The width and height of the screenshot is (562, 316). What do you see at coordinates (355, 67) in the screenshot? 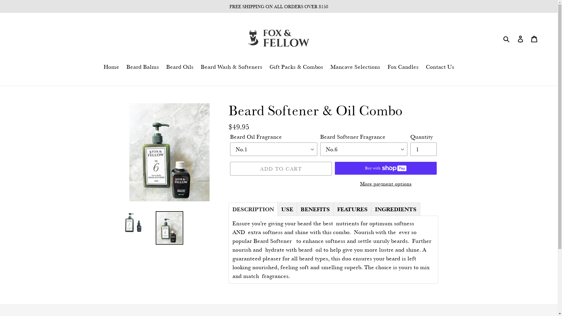
I see `Mancave Selections` at bounding box center [355, 67].